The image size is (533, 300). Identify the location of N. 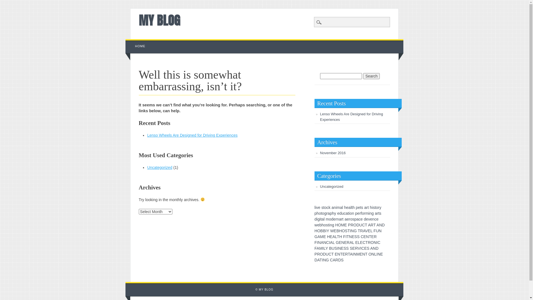
(355, 254).